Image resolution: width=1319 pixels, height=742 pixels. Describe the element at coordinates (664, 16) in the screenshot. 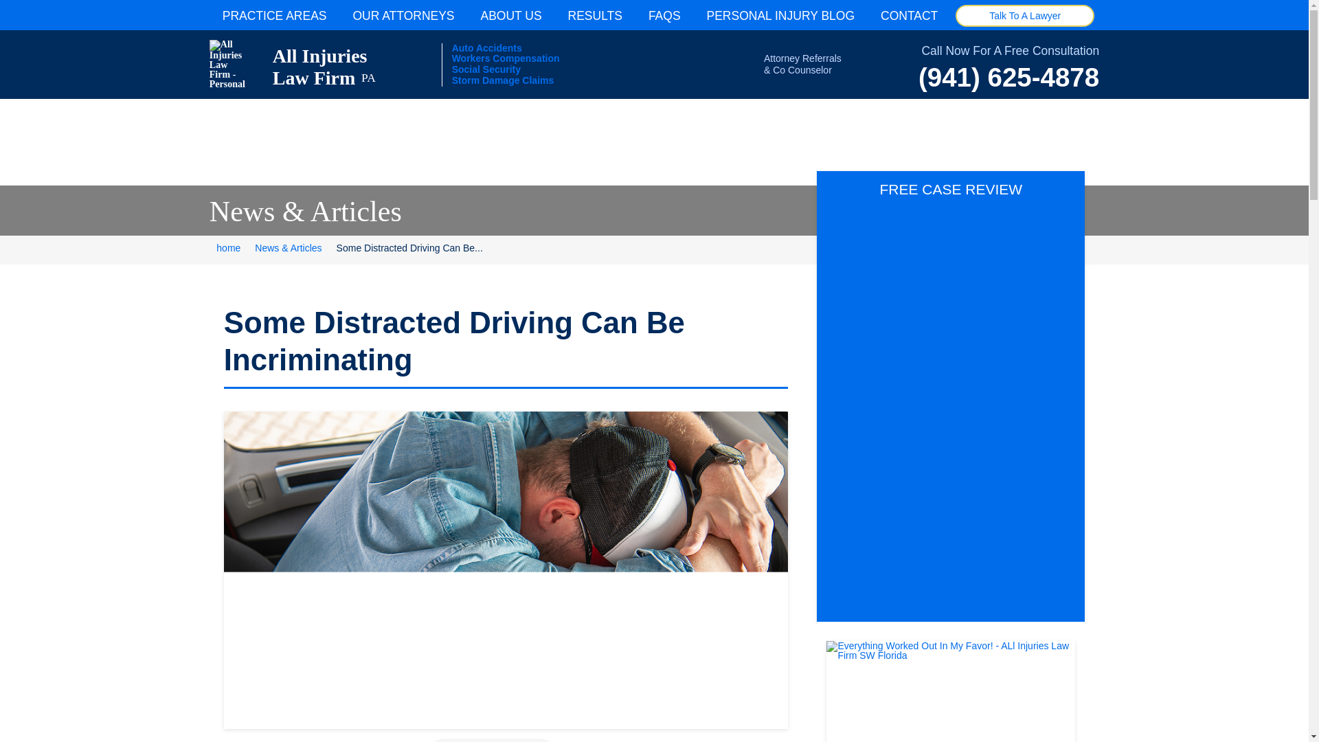

I see `PERSONAL INJURY BLOG` at that location.